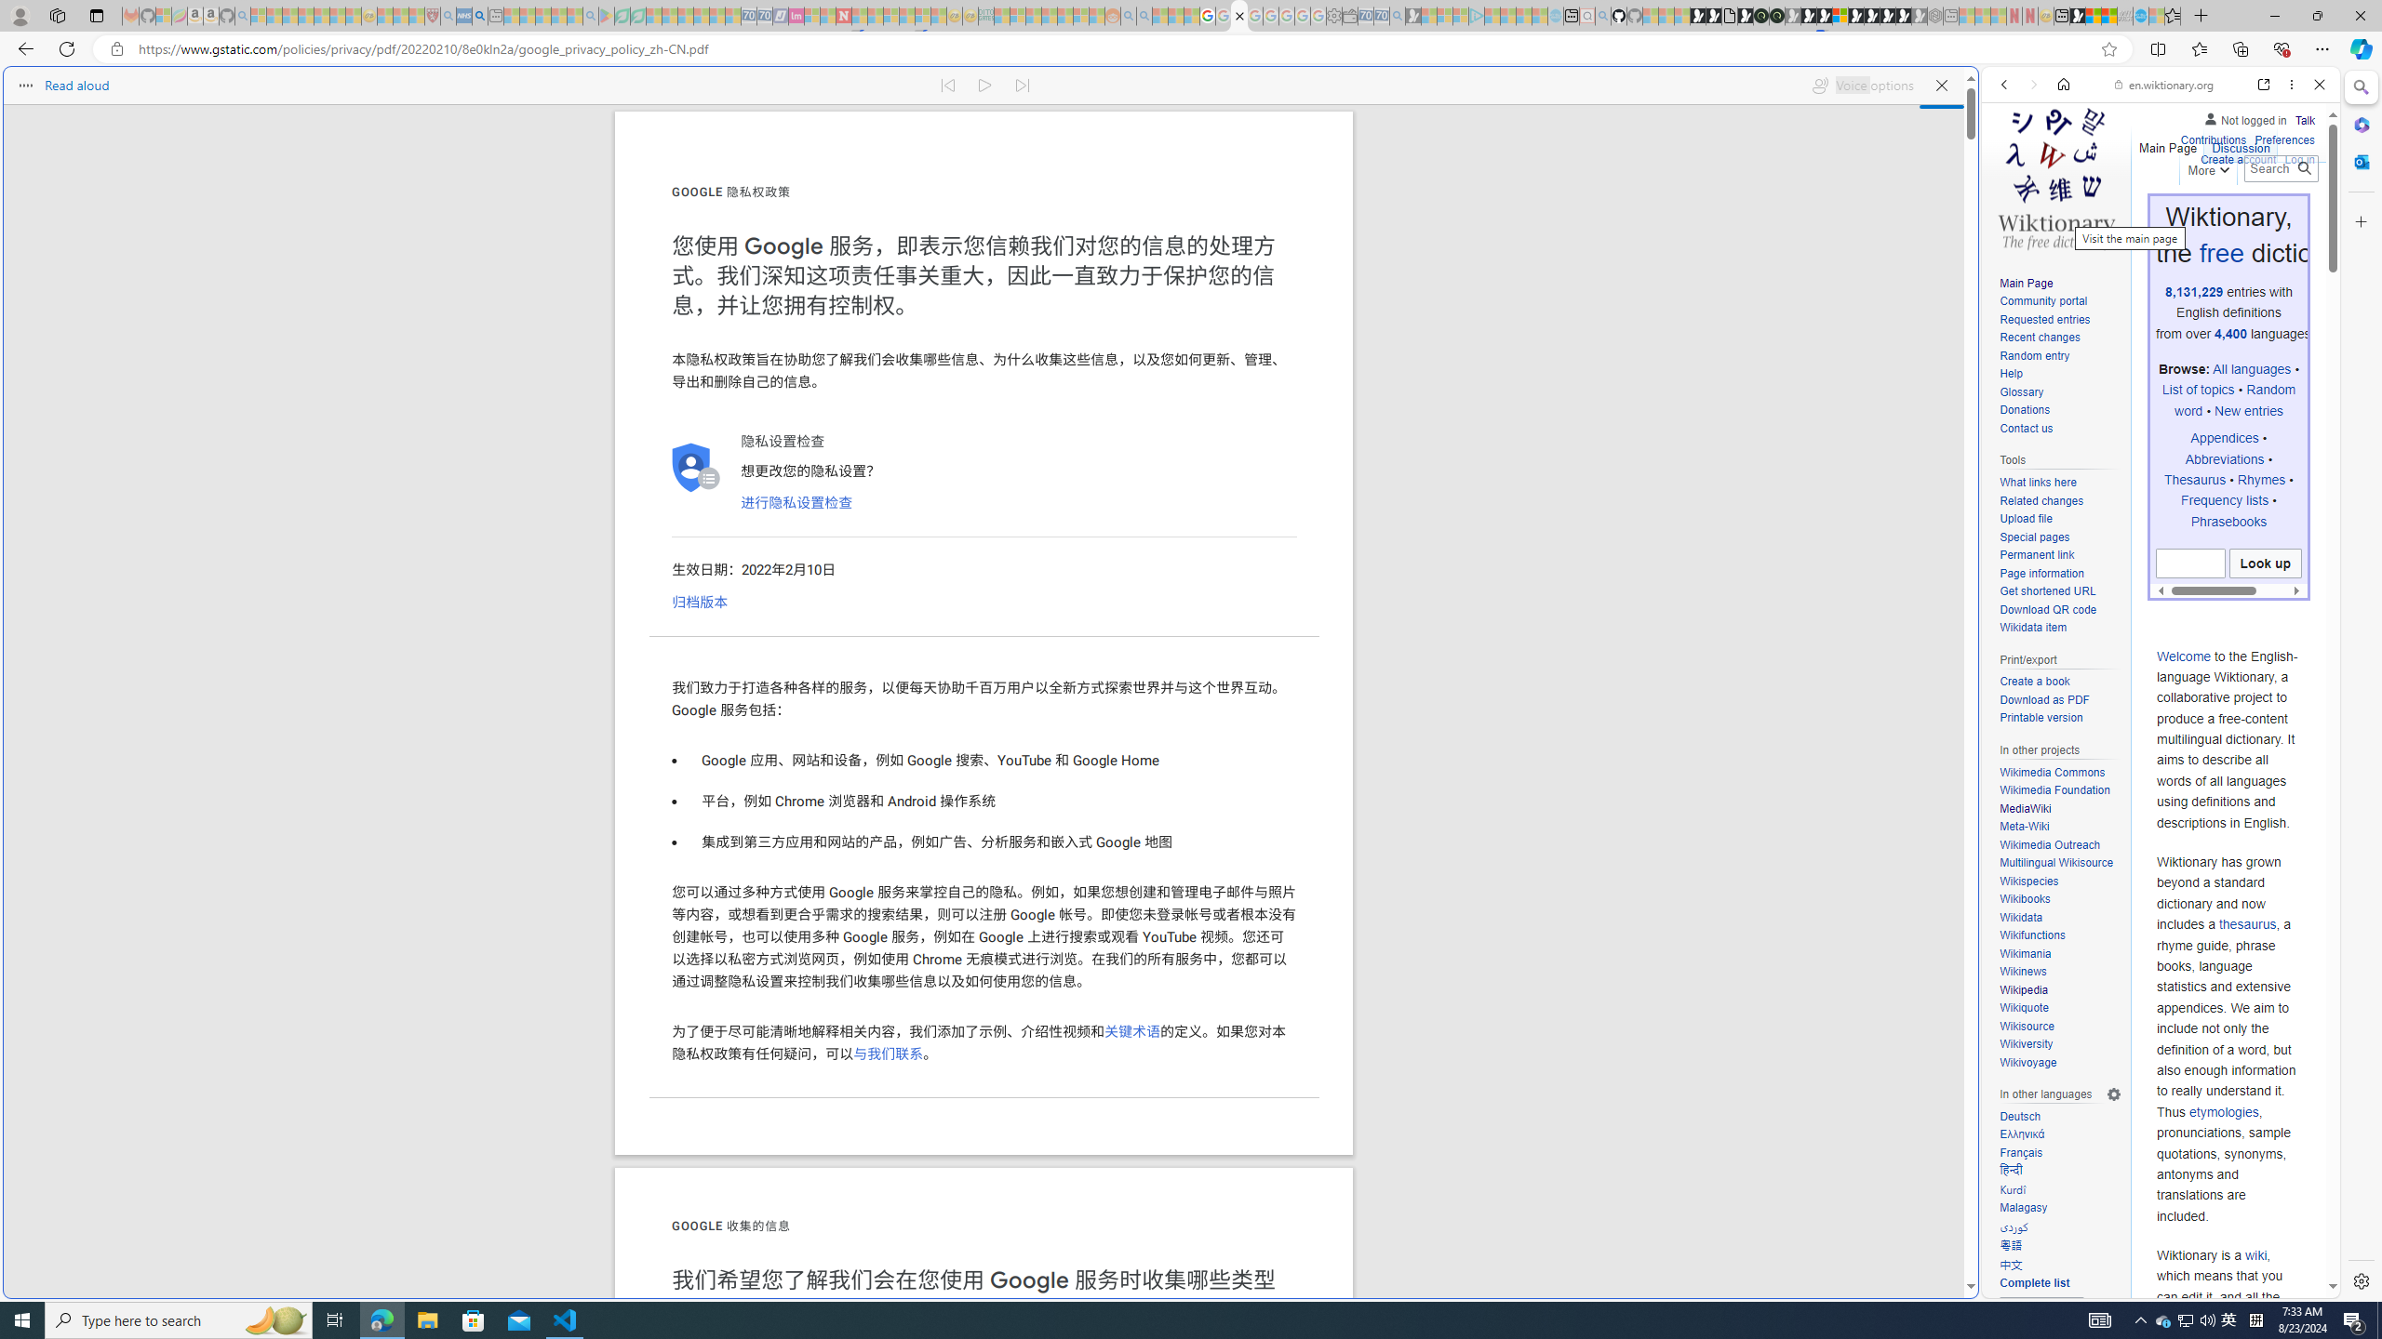 This screenshot has height=1339, width=2382. I want to click on Log in, so click(2300, 160).